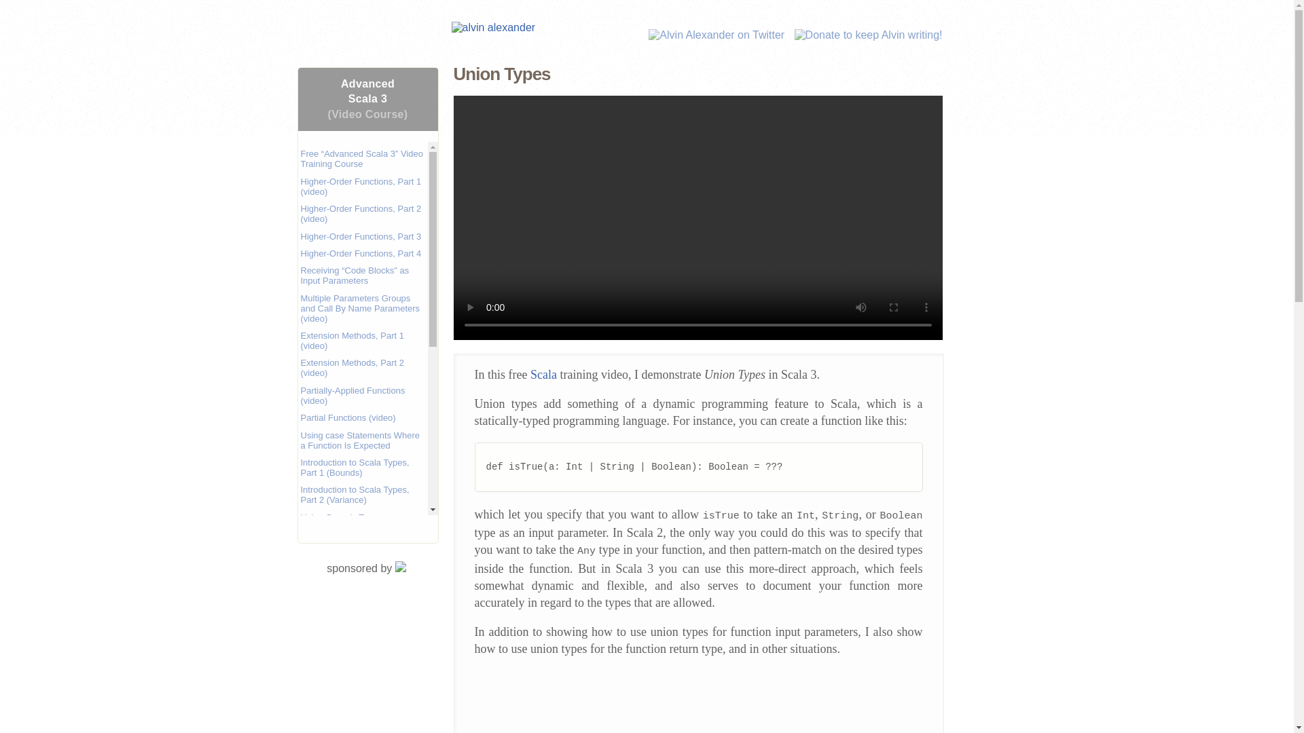 The height and width of the screenshot is (733, 1304). Describe the element at coordinates (351, 577) in the screenshot. I see `Classes That Use Generic Type Parameters, Part 2` at that location.